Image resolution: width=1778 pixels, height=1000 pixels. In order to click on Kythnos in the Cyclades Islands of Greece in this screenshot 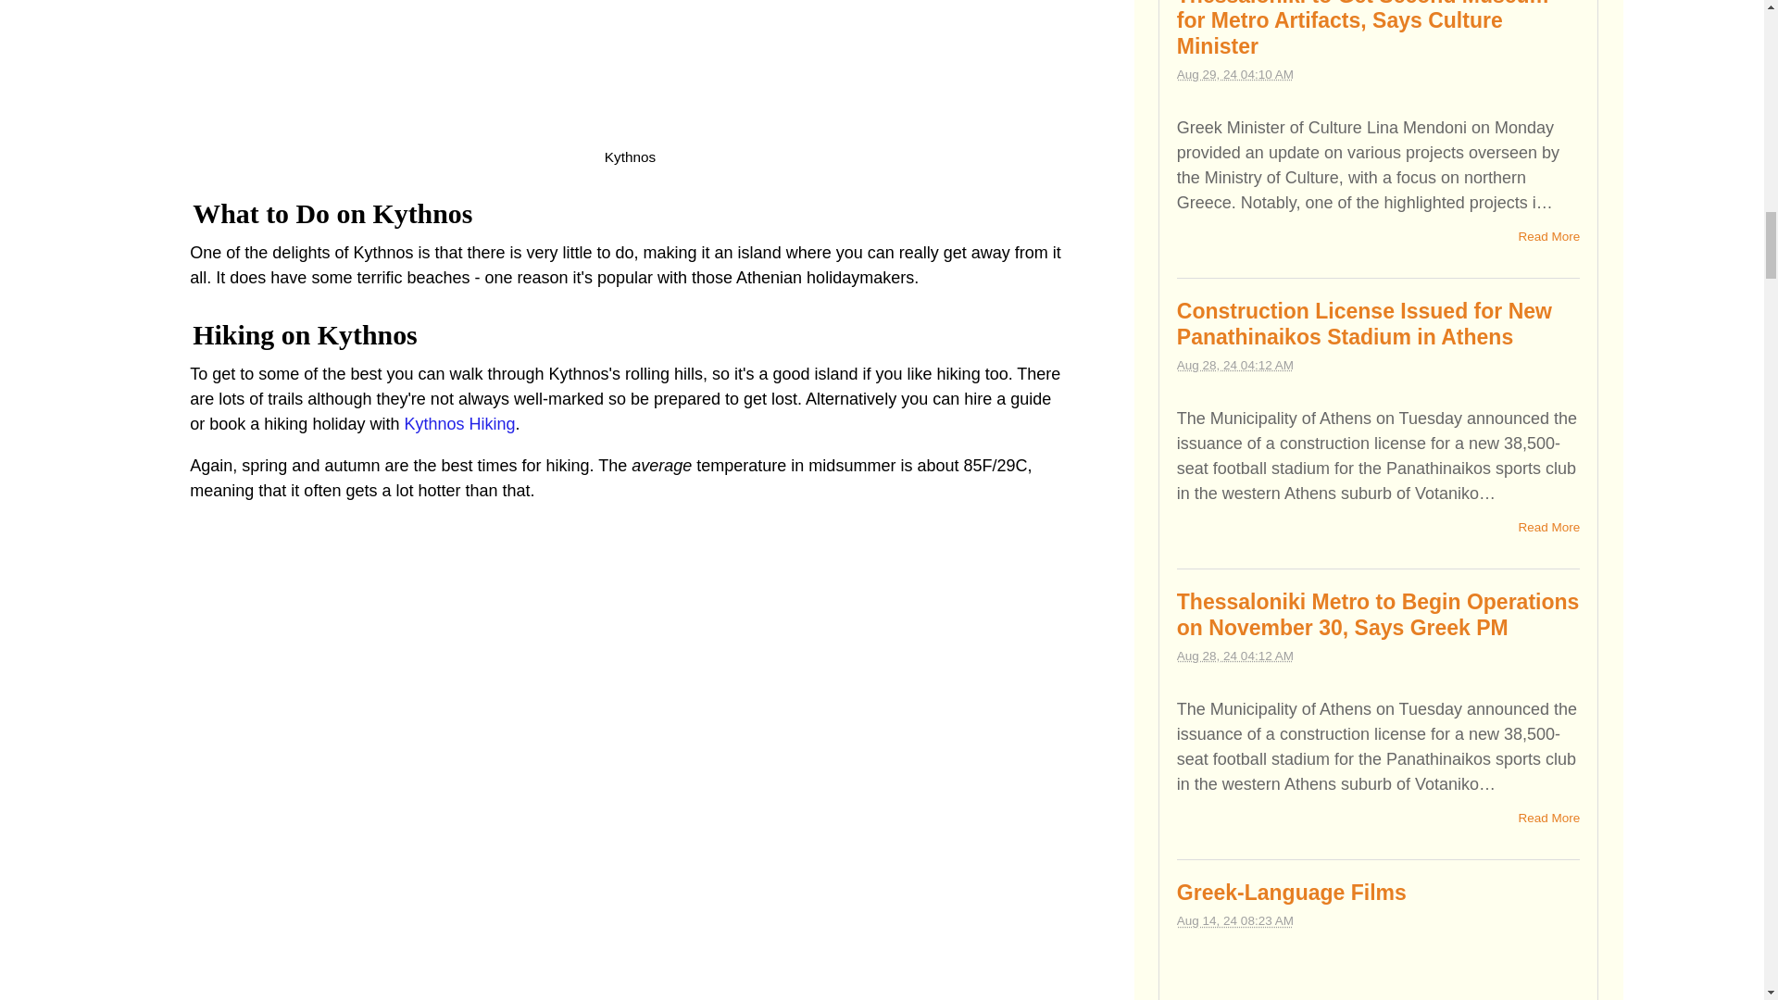, I will do `click(630, 70)`.